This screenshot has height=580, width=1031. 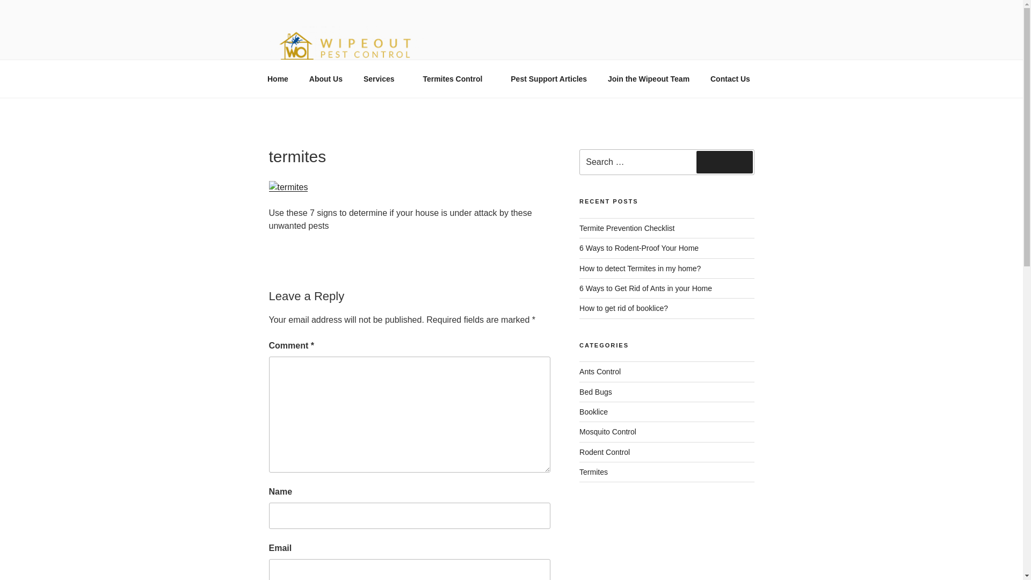 I want to click on Search, so click(x=724, y=162).